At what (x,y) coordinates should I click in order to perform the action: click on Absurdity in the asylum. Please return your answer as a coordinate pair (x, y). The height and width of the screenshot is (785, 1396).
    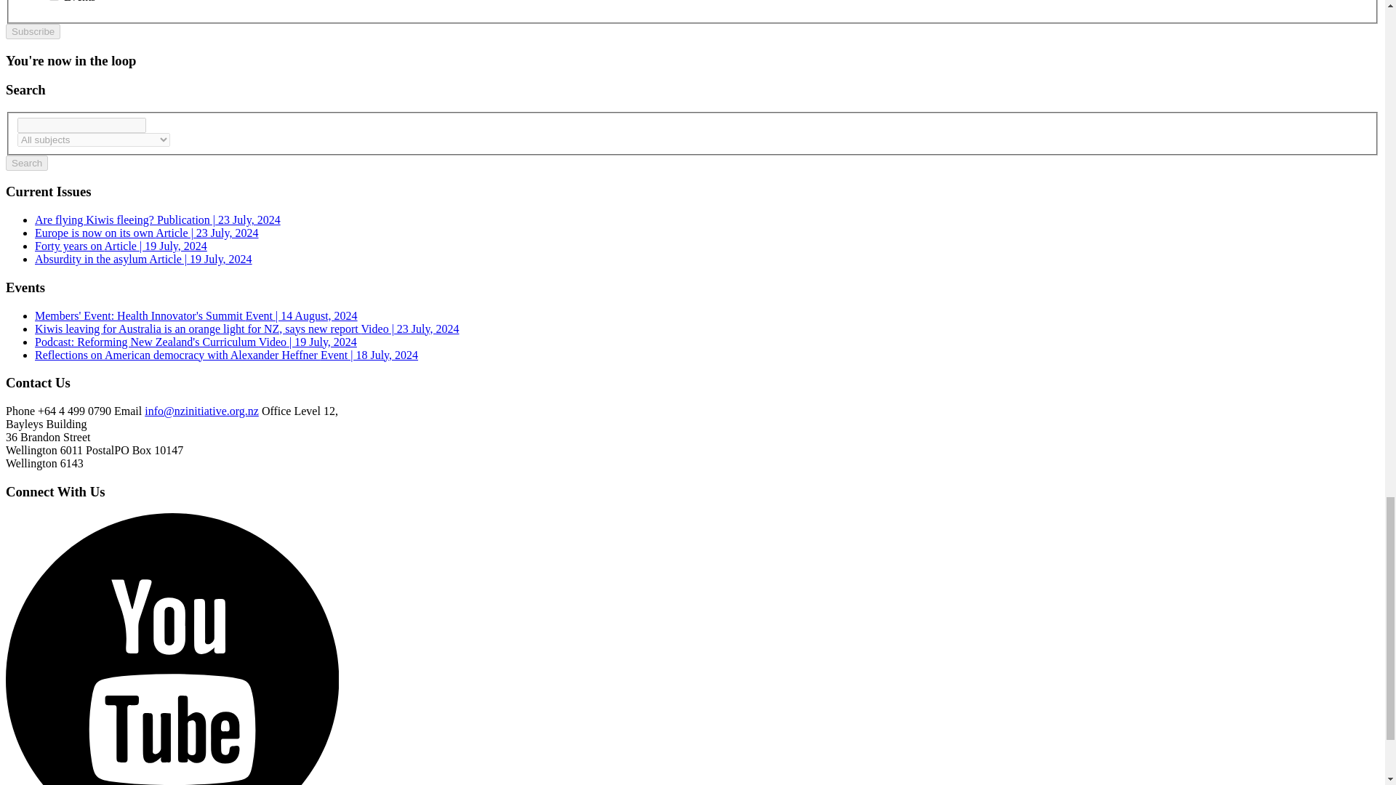
    Looking at the image, I should click on (144, 259).